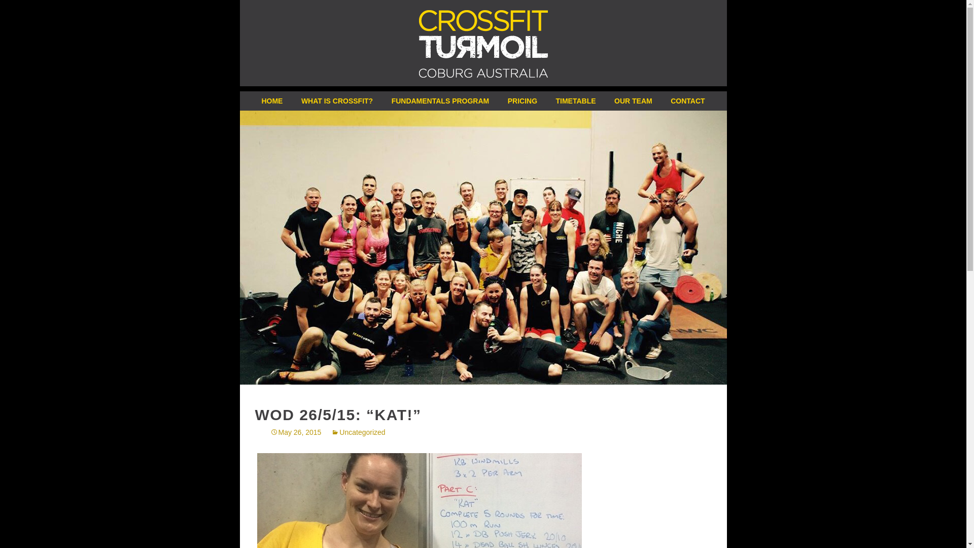 Image resolution: width=974 pixels, height=548 pixels. Describe the element at coordinates (633, 101) in the screenshot. I see `OUR TEAM` at that location.